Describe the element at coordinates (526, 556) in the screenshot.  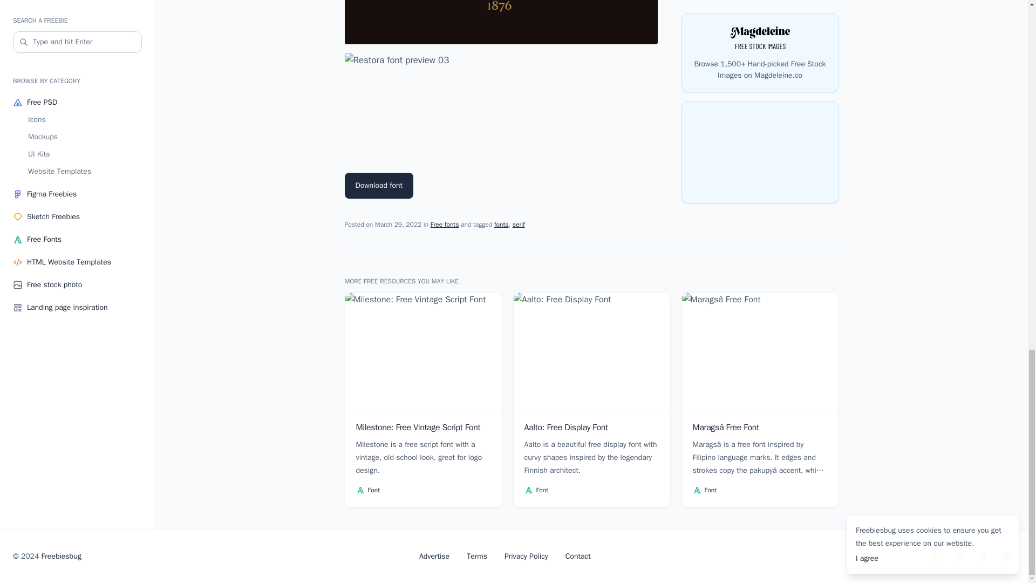
I see `Privacy Policy` at that location.